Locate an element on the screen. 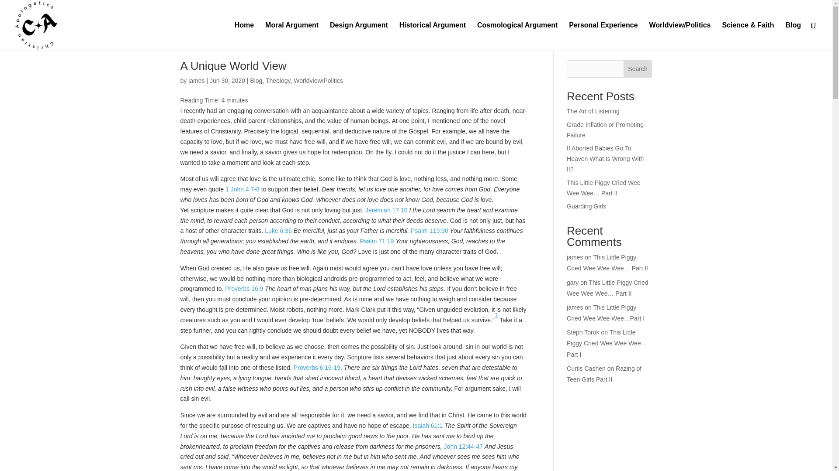 The width and height of the screenshot is (839, 471). Proverbs 16:9 is located at coordinates (244, 289).